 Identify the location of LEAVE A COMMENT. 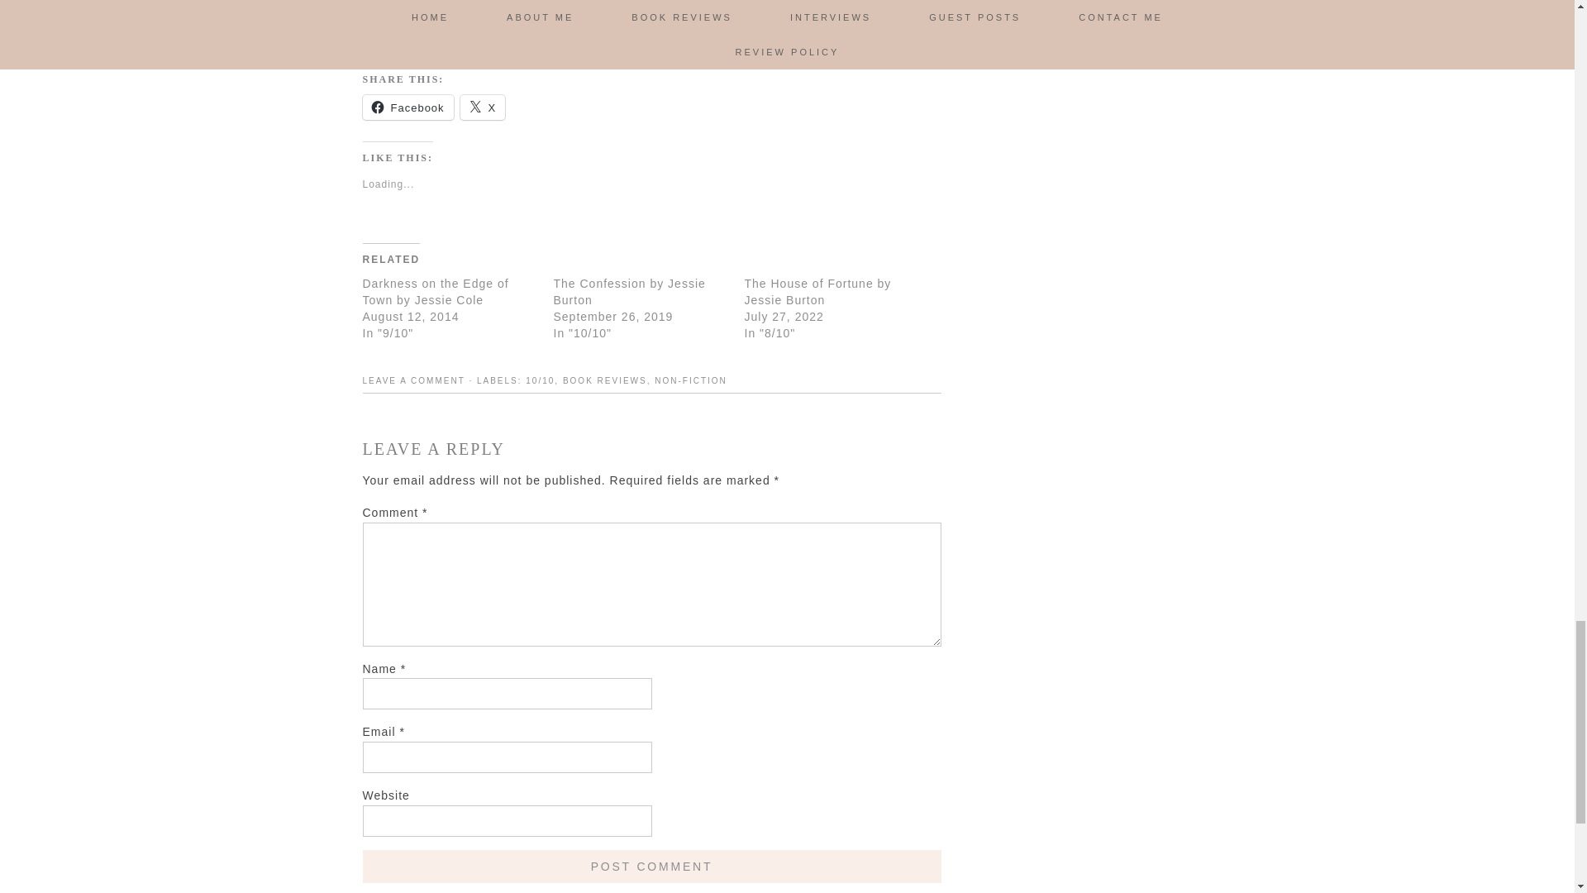
(413, 380).